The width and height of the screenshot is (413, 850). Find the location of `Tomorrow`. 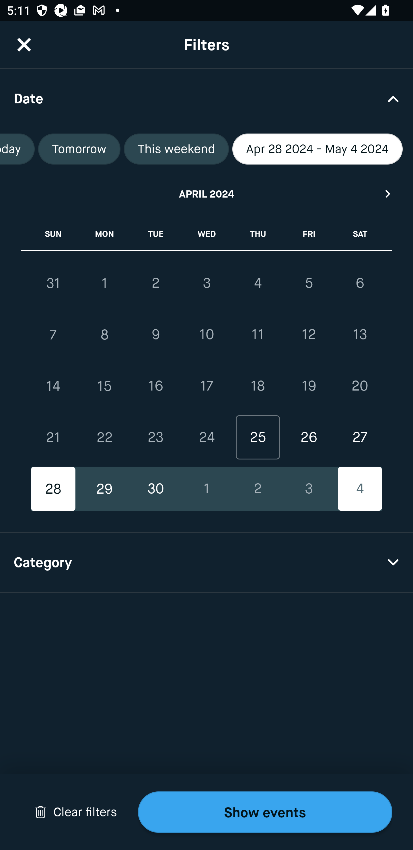

Tomorrow is located at coordinates (79, 149).